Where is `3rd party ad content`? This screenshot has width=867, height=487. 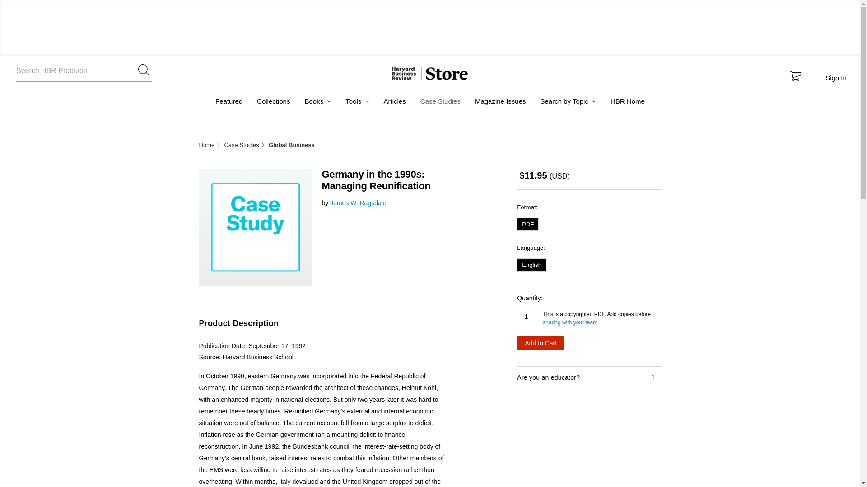 3rd party ad content is located at coordinates (430, 27).